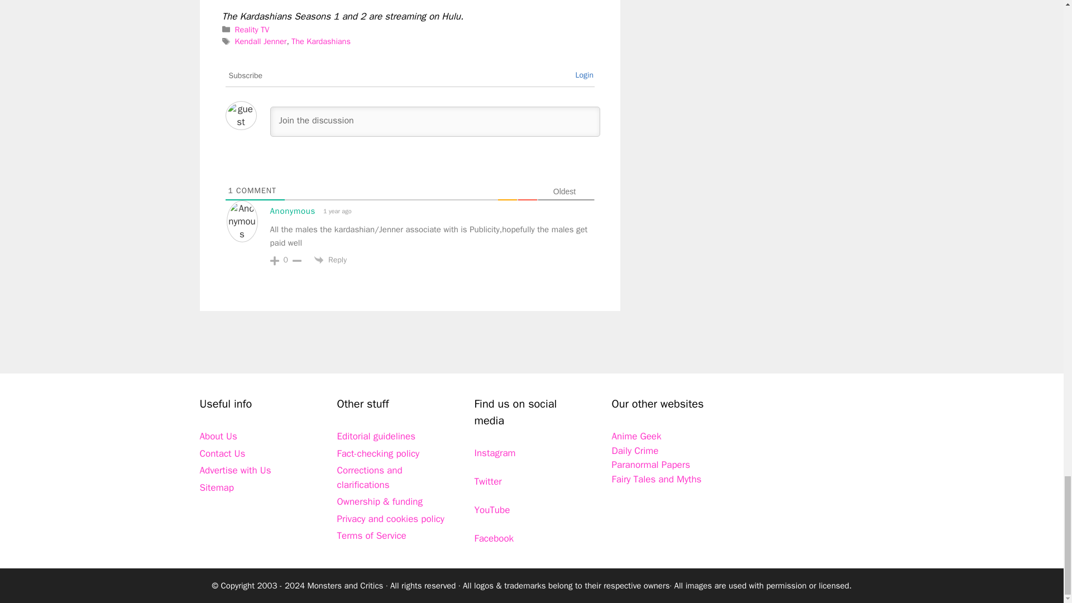  I want to click on The Kardashians, so click(320, 41).